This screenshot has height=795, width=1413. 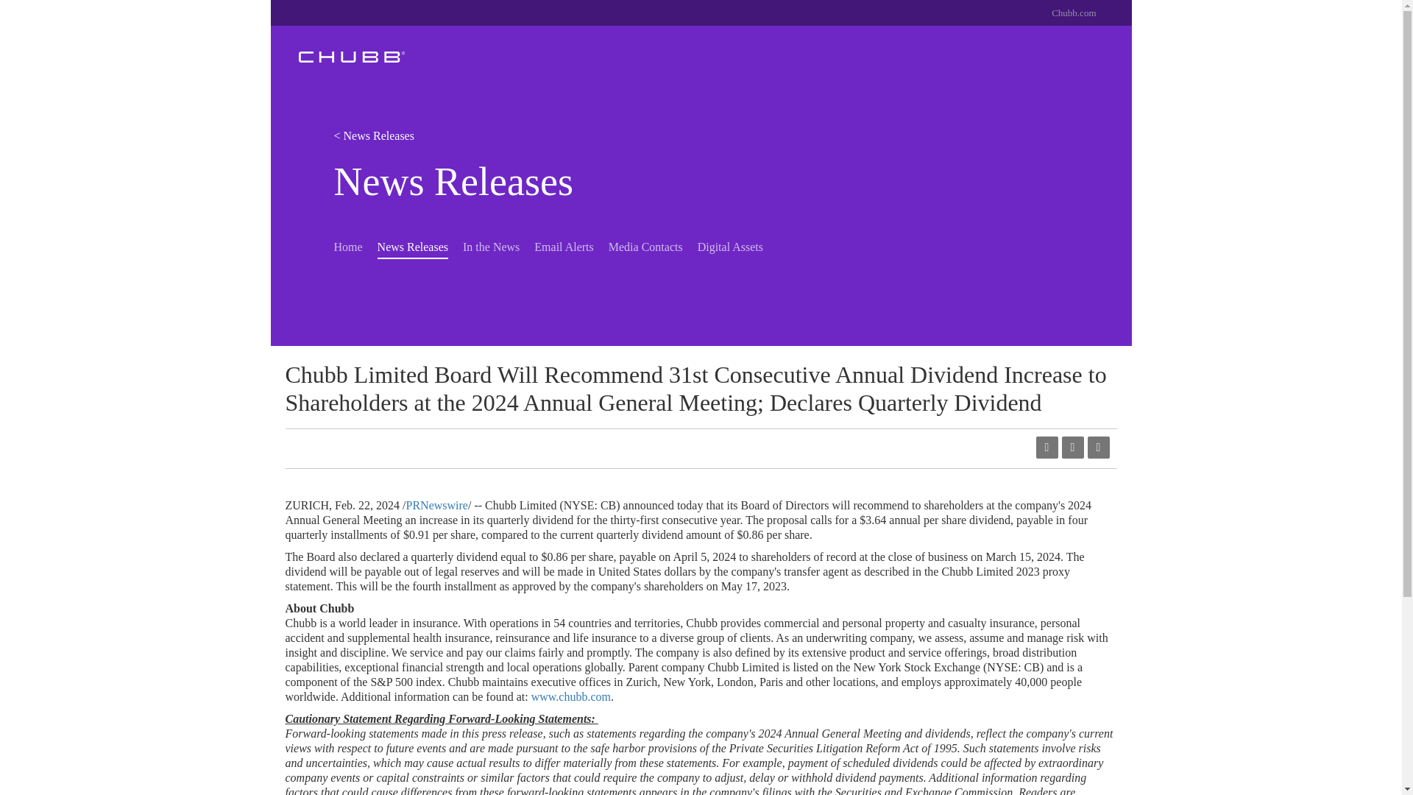 I want to click on Email Alerts, so click(x=564, y=246).